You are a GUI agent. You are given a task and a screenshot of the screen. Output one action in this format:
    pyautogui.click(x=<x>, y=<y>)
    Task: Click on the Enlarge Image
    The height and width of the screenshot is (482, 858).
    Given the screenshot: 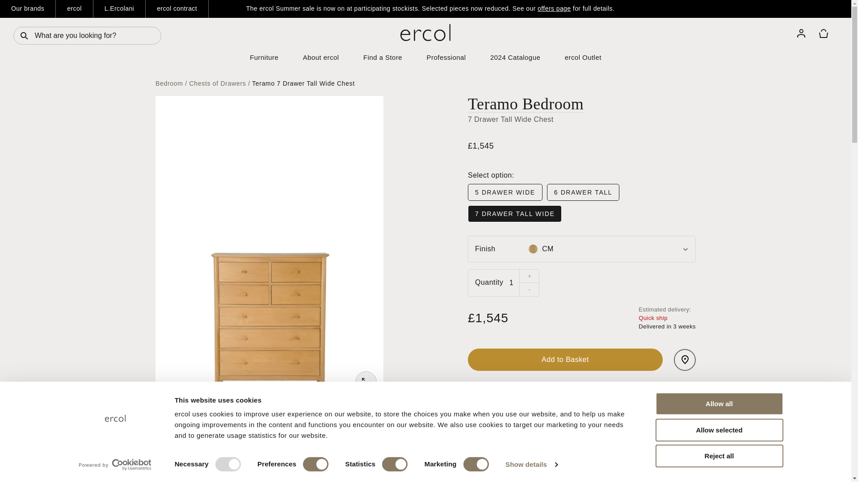 What is the action you would take?
    pyautogui.click(x=366, y=382)
    